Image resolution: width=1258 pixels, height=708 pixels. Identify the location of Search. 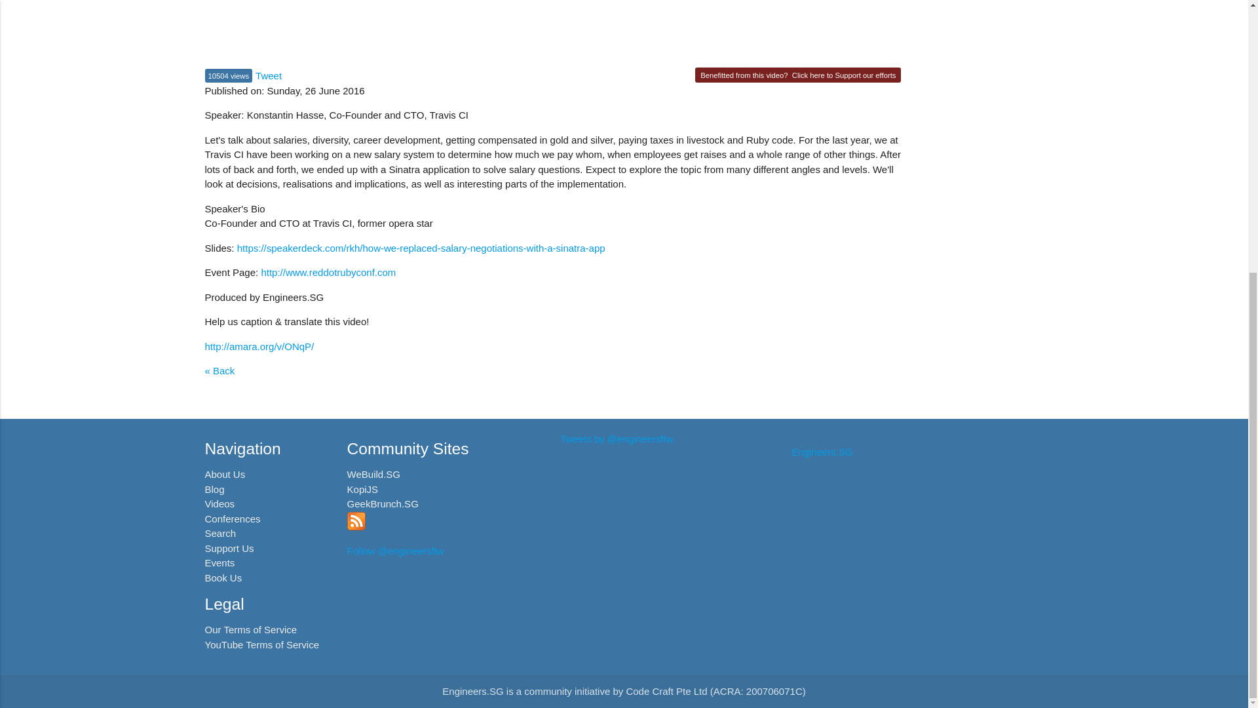
(220, 532).